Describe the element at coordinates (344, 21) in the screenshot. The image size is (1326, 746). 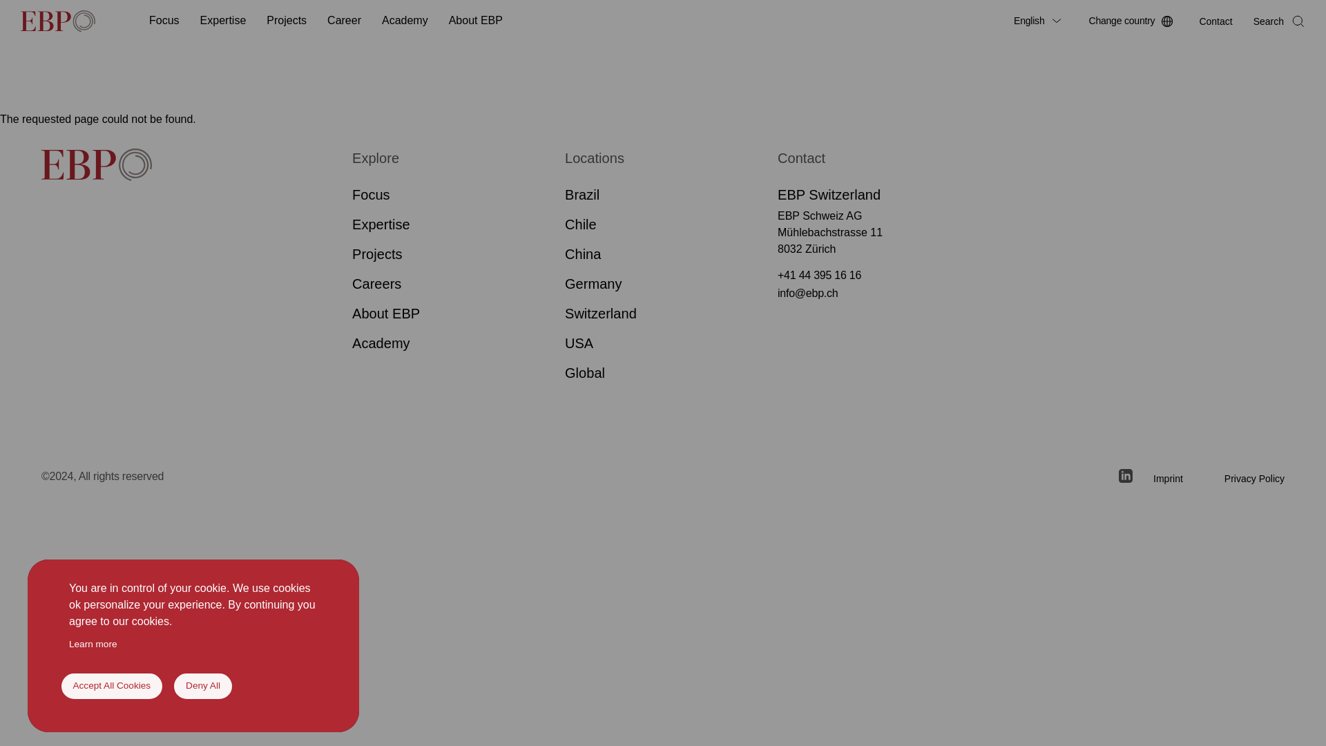
I see `Career` at that location.